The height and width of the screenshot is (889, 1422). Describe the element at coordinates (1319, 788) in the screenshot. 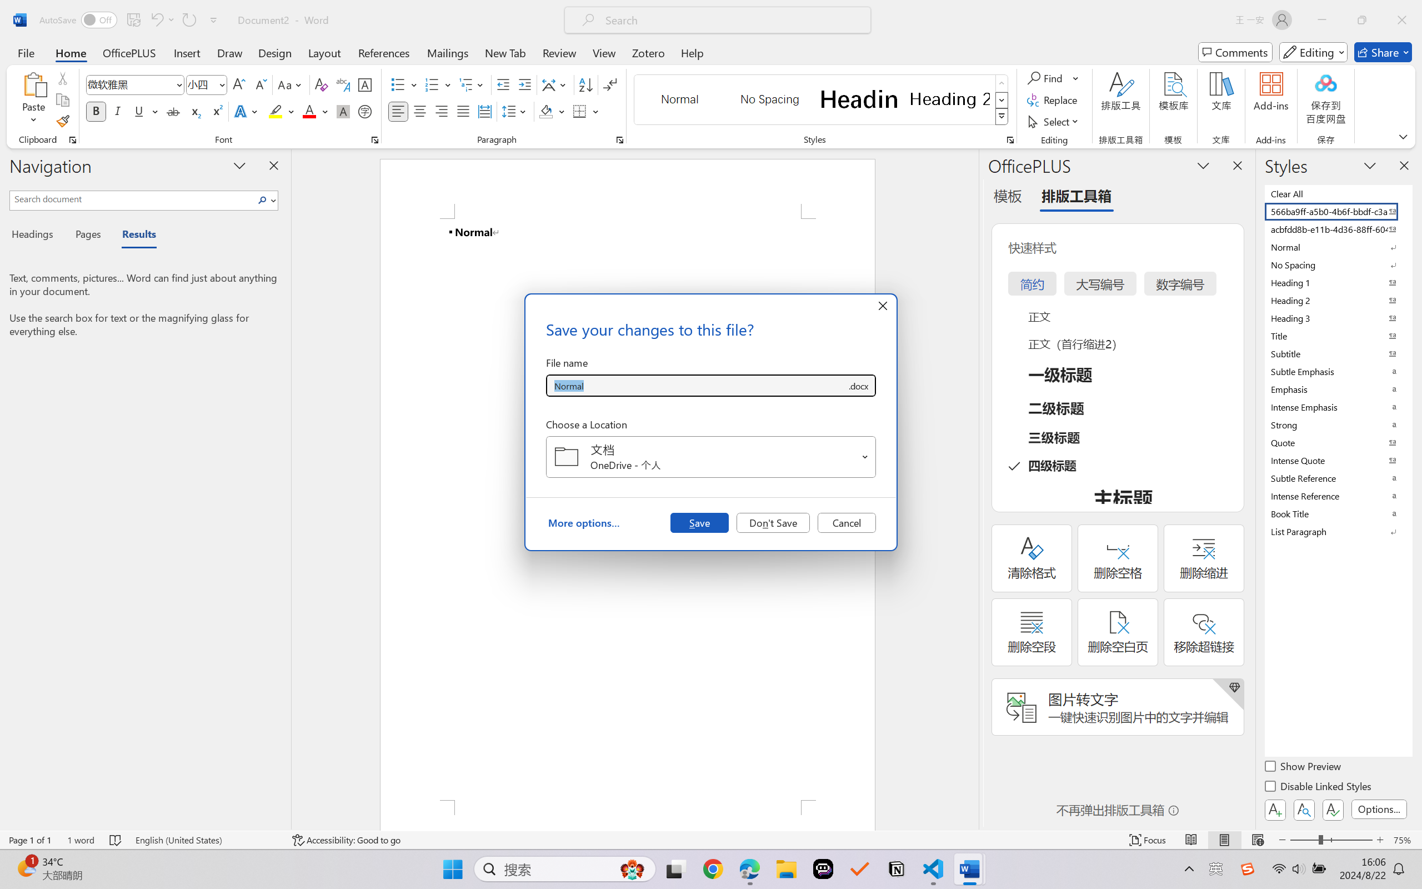

I see `Disable Linked Styles` at that location.